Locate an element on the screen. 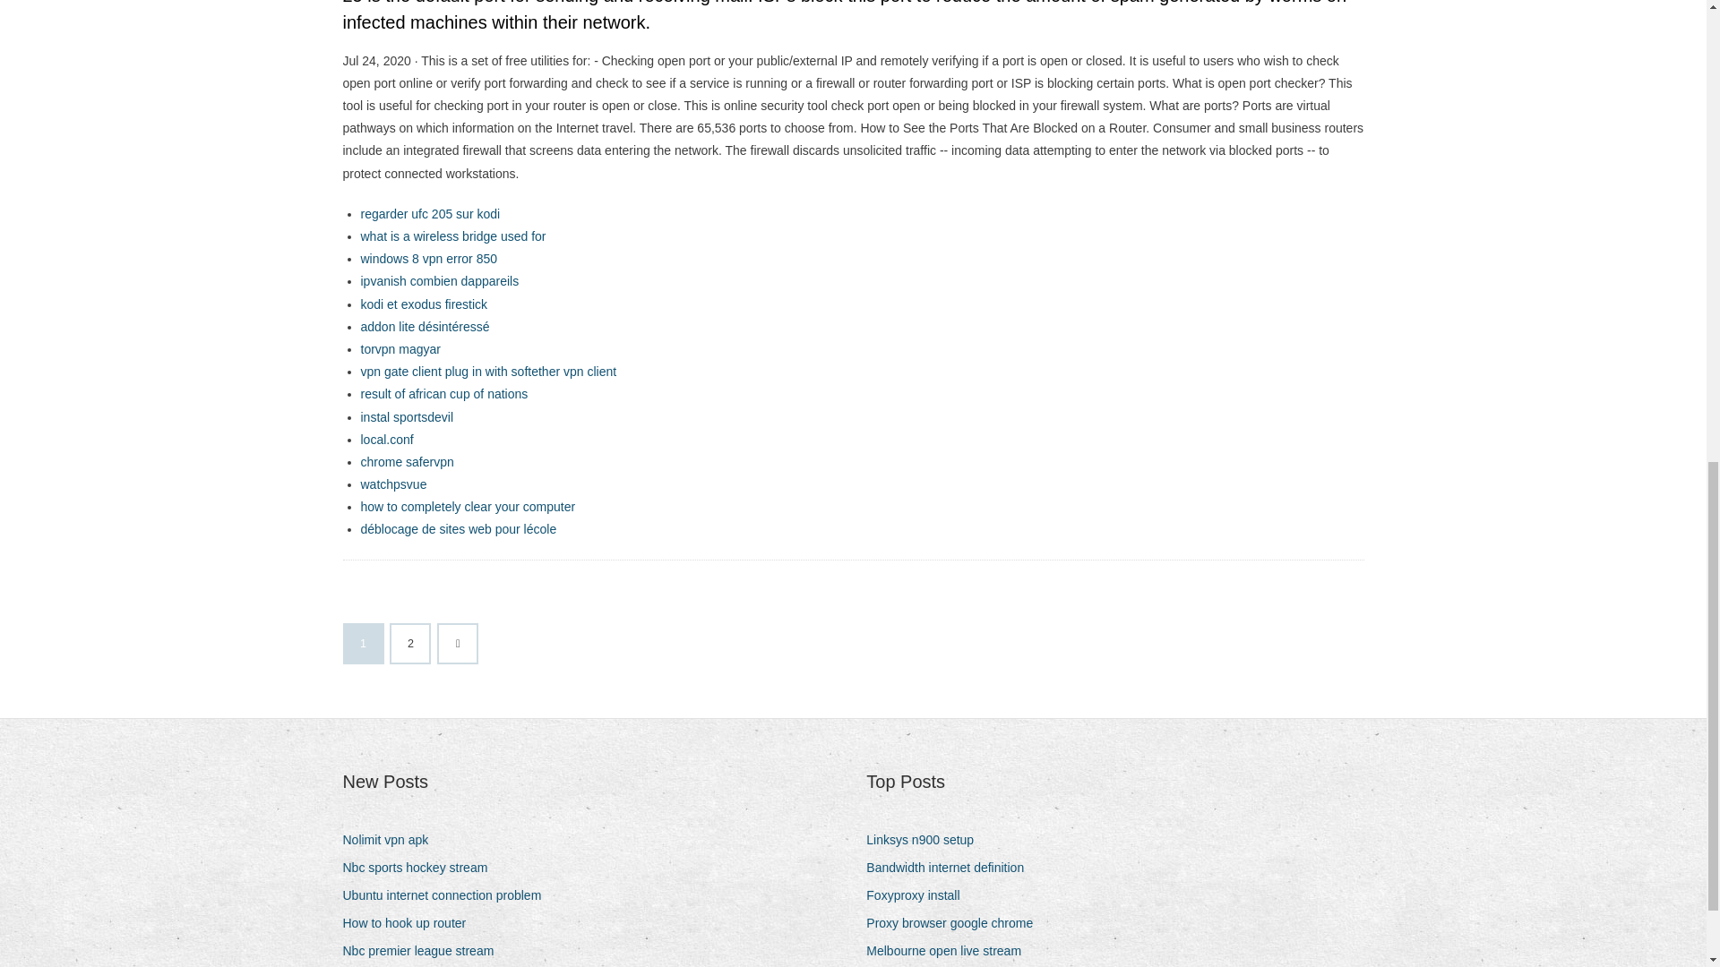  kodi et exodus firestick is located at coordinates (423, 304).